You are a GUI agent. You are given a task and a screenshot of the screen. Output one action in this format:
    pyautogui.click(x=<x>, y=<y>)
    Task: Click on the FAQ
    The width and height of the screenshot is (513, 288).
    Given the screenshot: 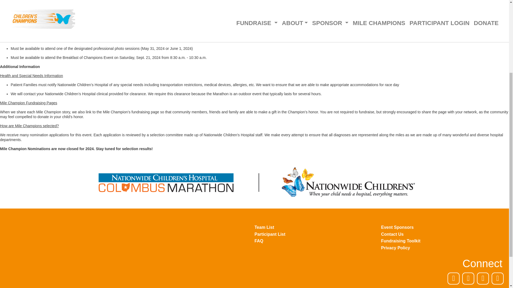 What is the action you would take?
    pyautogui.click(x=318, y=241)
    